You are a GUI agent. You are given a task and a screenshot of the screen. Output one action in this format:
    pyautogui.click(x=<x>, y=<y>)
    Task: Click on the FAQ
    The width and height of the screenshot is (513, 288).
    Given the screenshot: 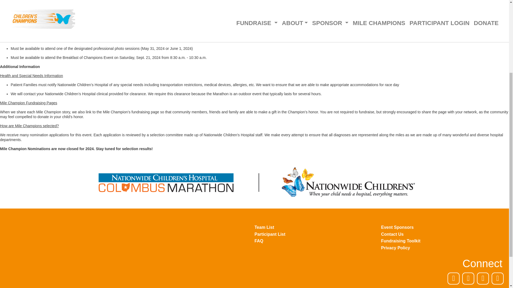 What is the action you would take?
    pyautogui.click(x=318, y=241)
    